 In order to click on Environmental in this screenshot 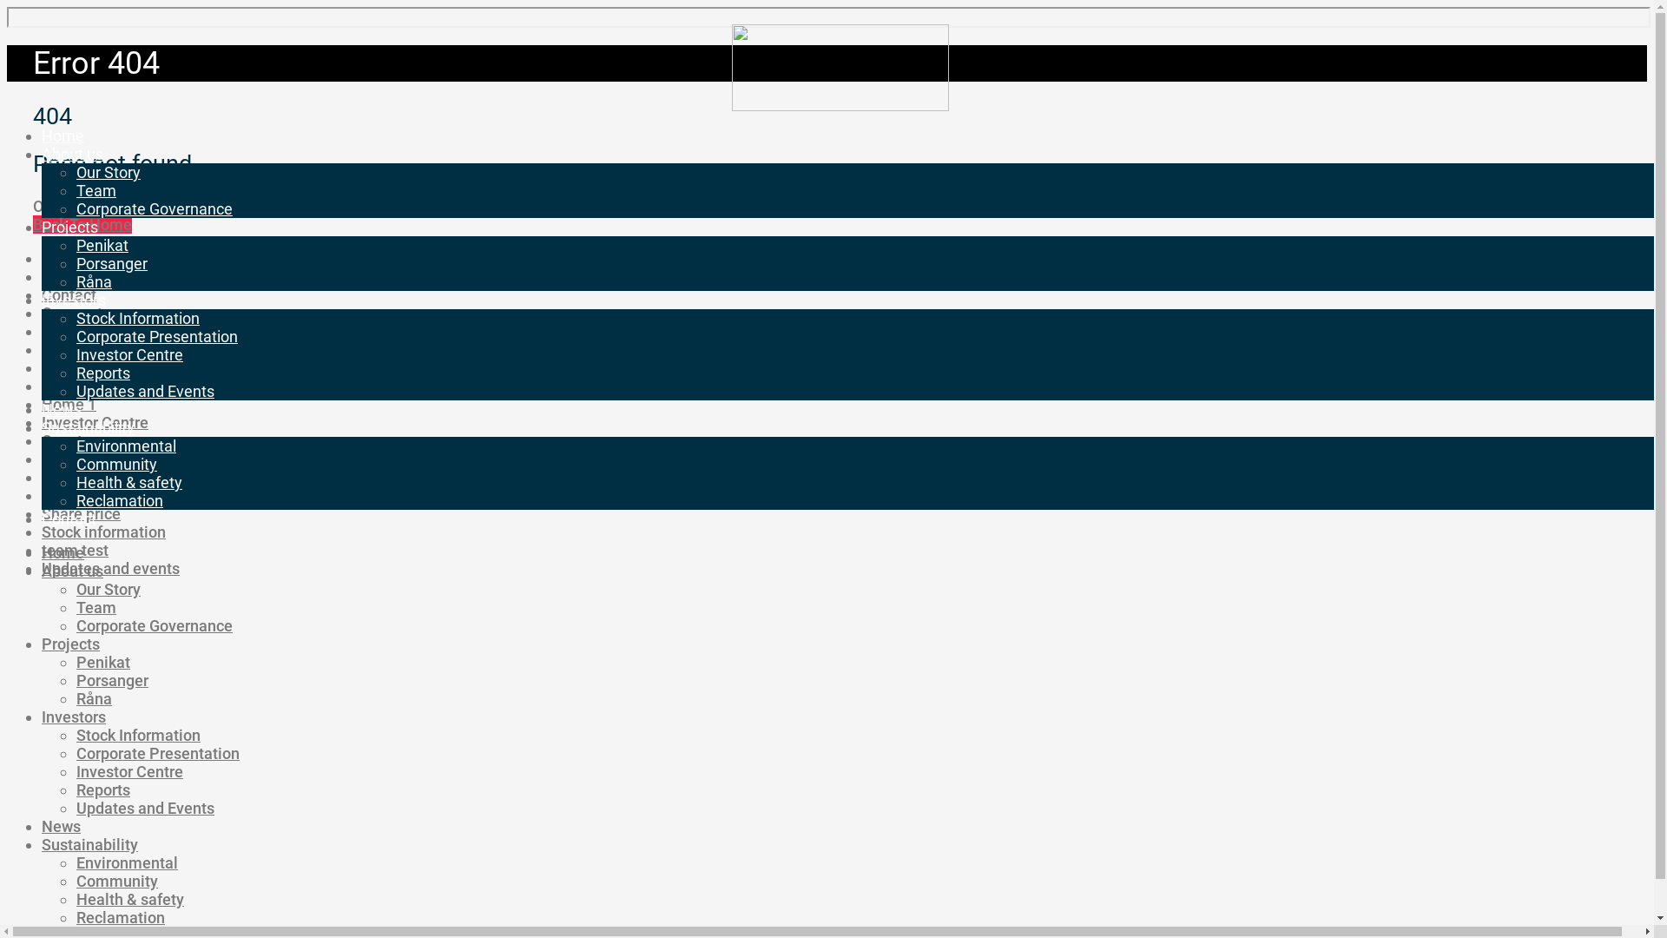, I will do `click(92, 368)`.